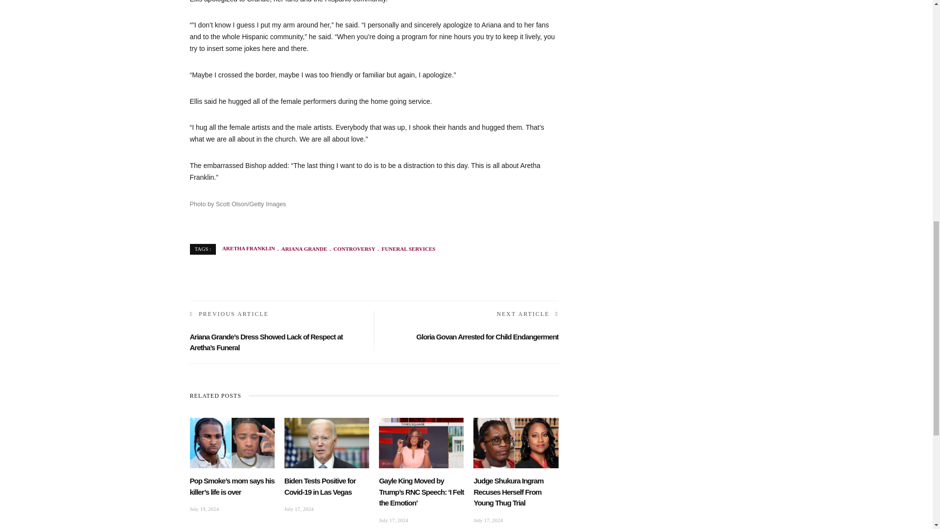  I want to click on CONTROVERSY, so click(351, 249).